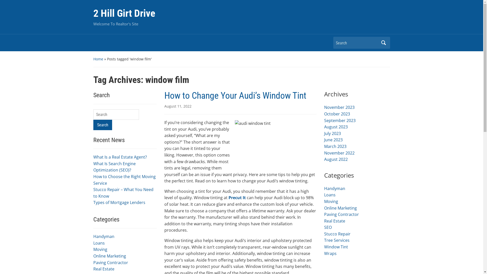 Image resolution: width=487 pixels, height=274 pixels. I want to click on Tree Services, so click(337, 240).